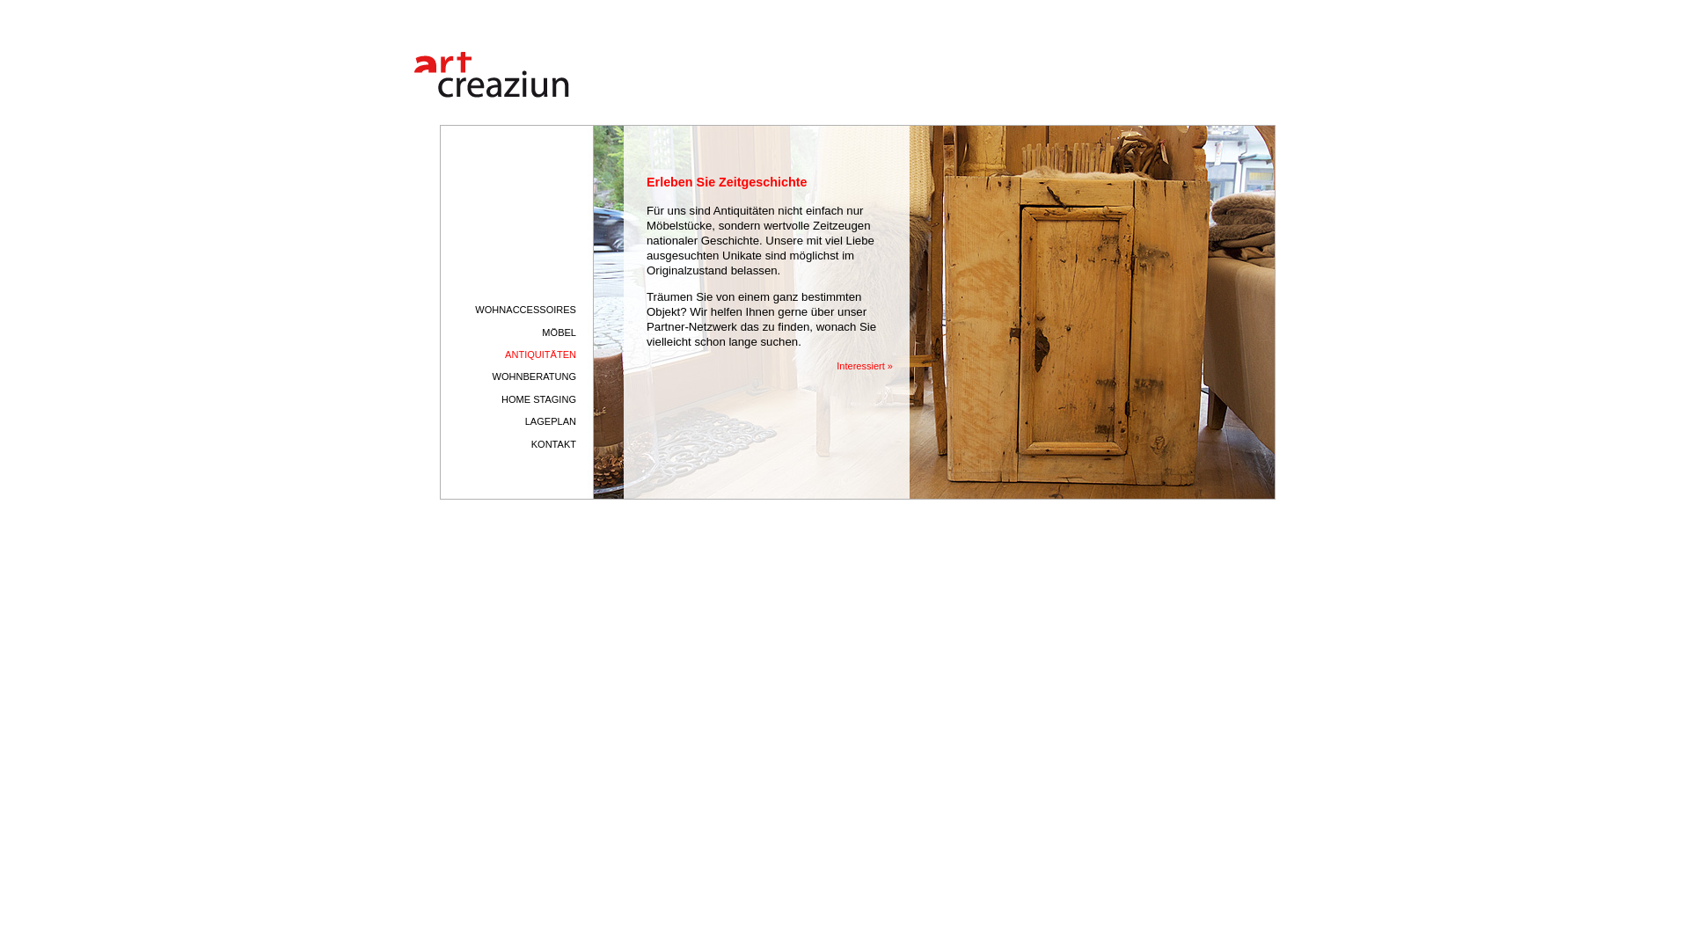 This screenshot has height=950, width=1689. I want to click on KONTAKT, so click(508, 445).